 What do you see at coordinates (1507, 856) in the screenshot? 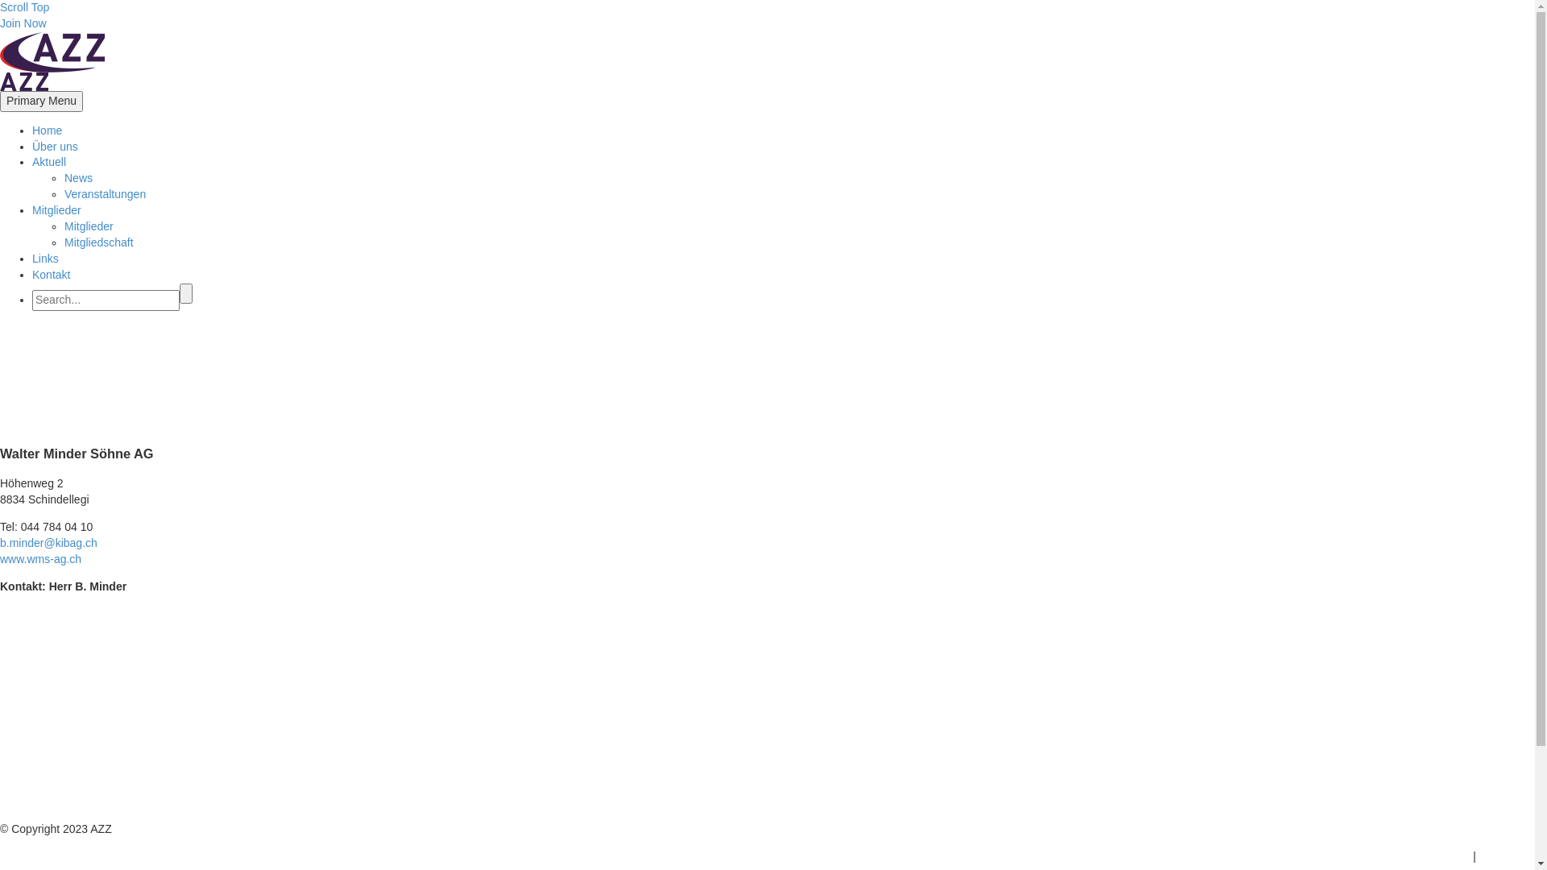
I see `Impressum` at bounding box center [1507, 856].